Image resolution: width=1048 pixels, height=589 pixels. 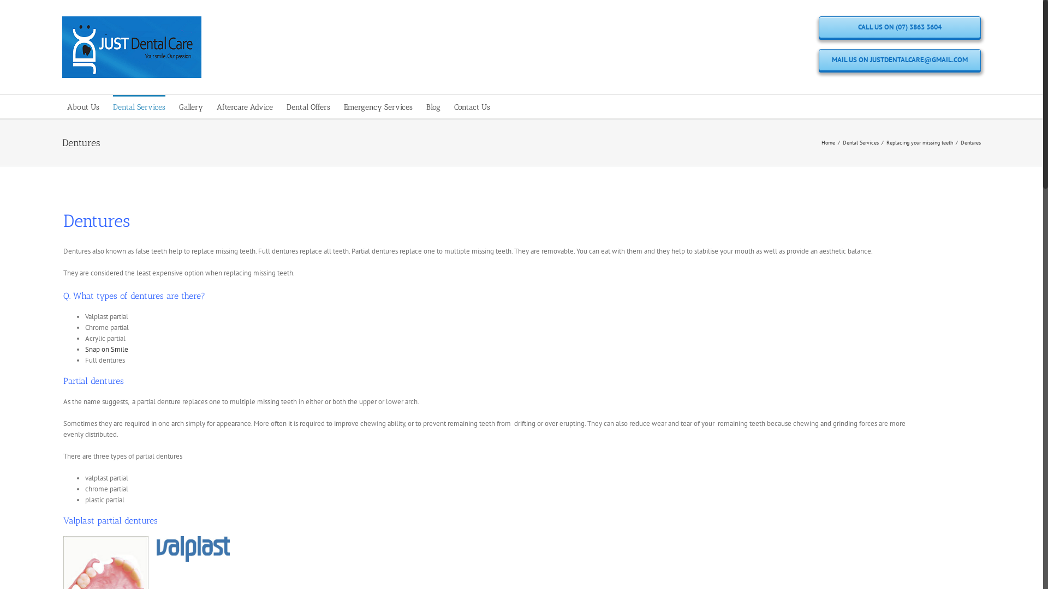 What do you see at coordinates (308, 107) in the screenshot?
I see `Dental Offers` at bounding box center [308, 107].